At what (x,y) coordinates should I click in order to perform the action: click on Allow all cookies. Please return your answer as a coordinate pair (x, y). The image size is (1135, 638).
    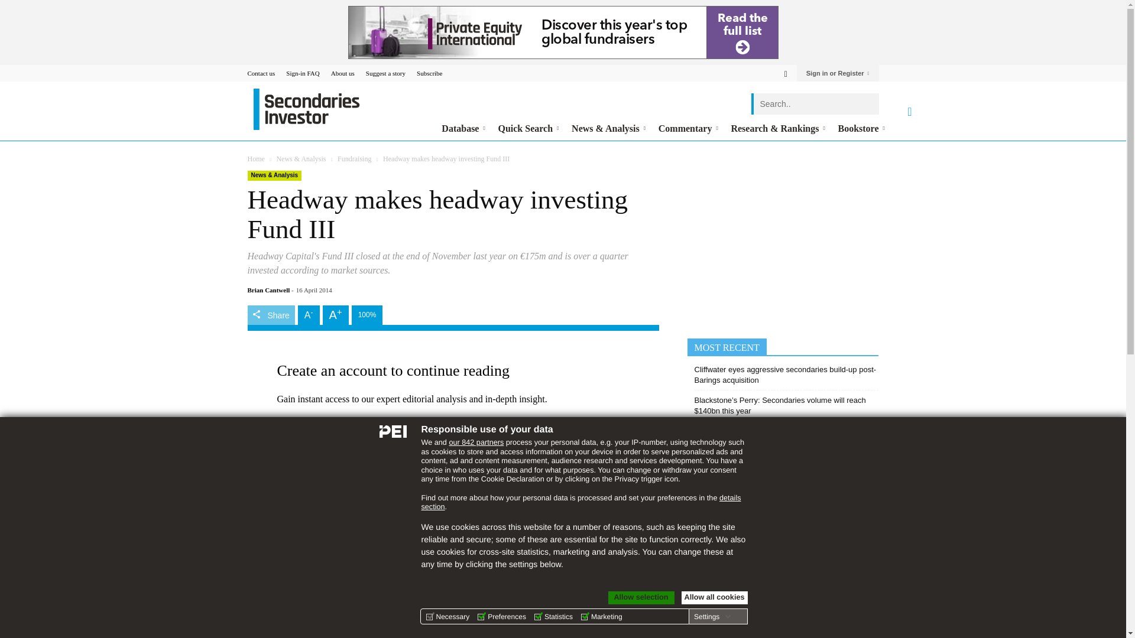
    Looking at the image, I should click on (714, 598).